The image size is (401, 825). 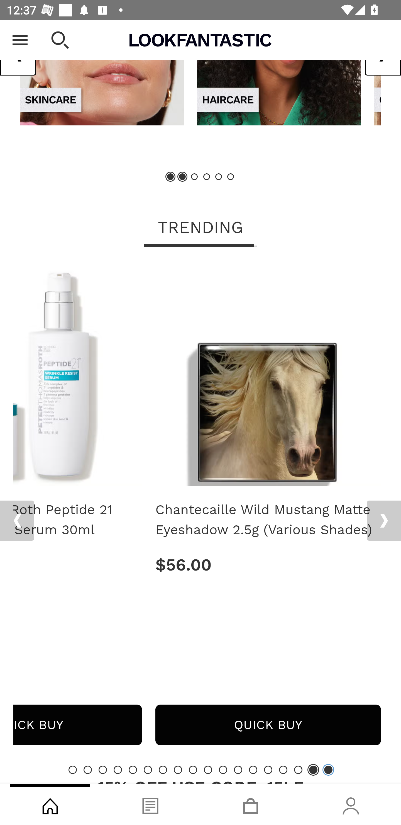 What do you see at coordinates (87, 770) in the screenshot?
I see `Slide 2` at bounding box center [87, 770].